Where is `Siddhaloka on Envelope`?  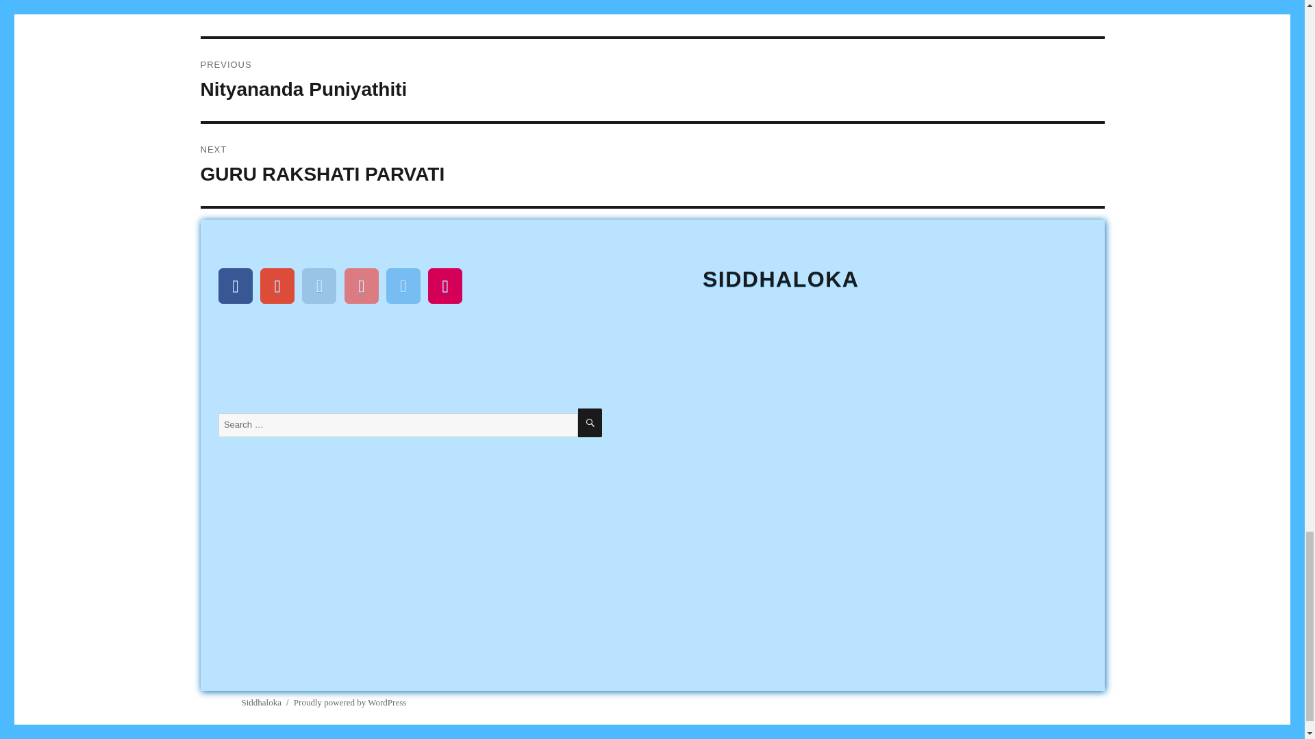 Siddhaloka on Envelope is located at coordinates (445, 286).